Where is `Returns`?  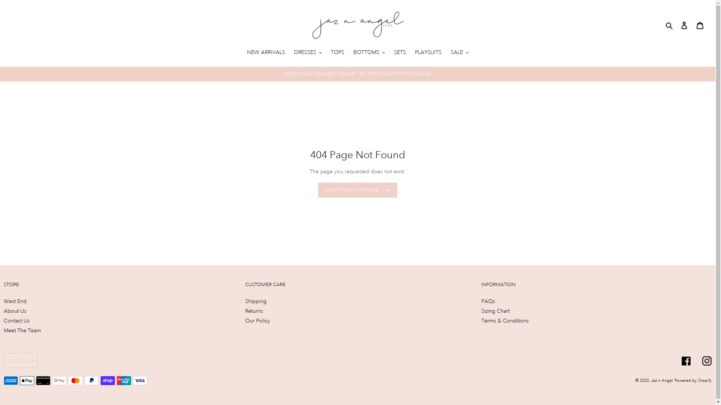
Returns is located at coordinates (254, 311).